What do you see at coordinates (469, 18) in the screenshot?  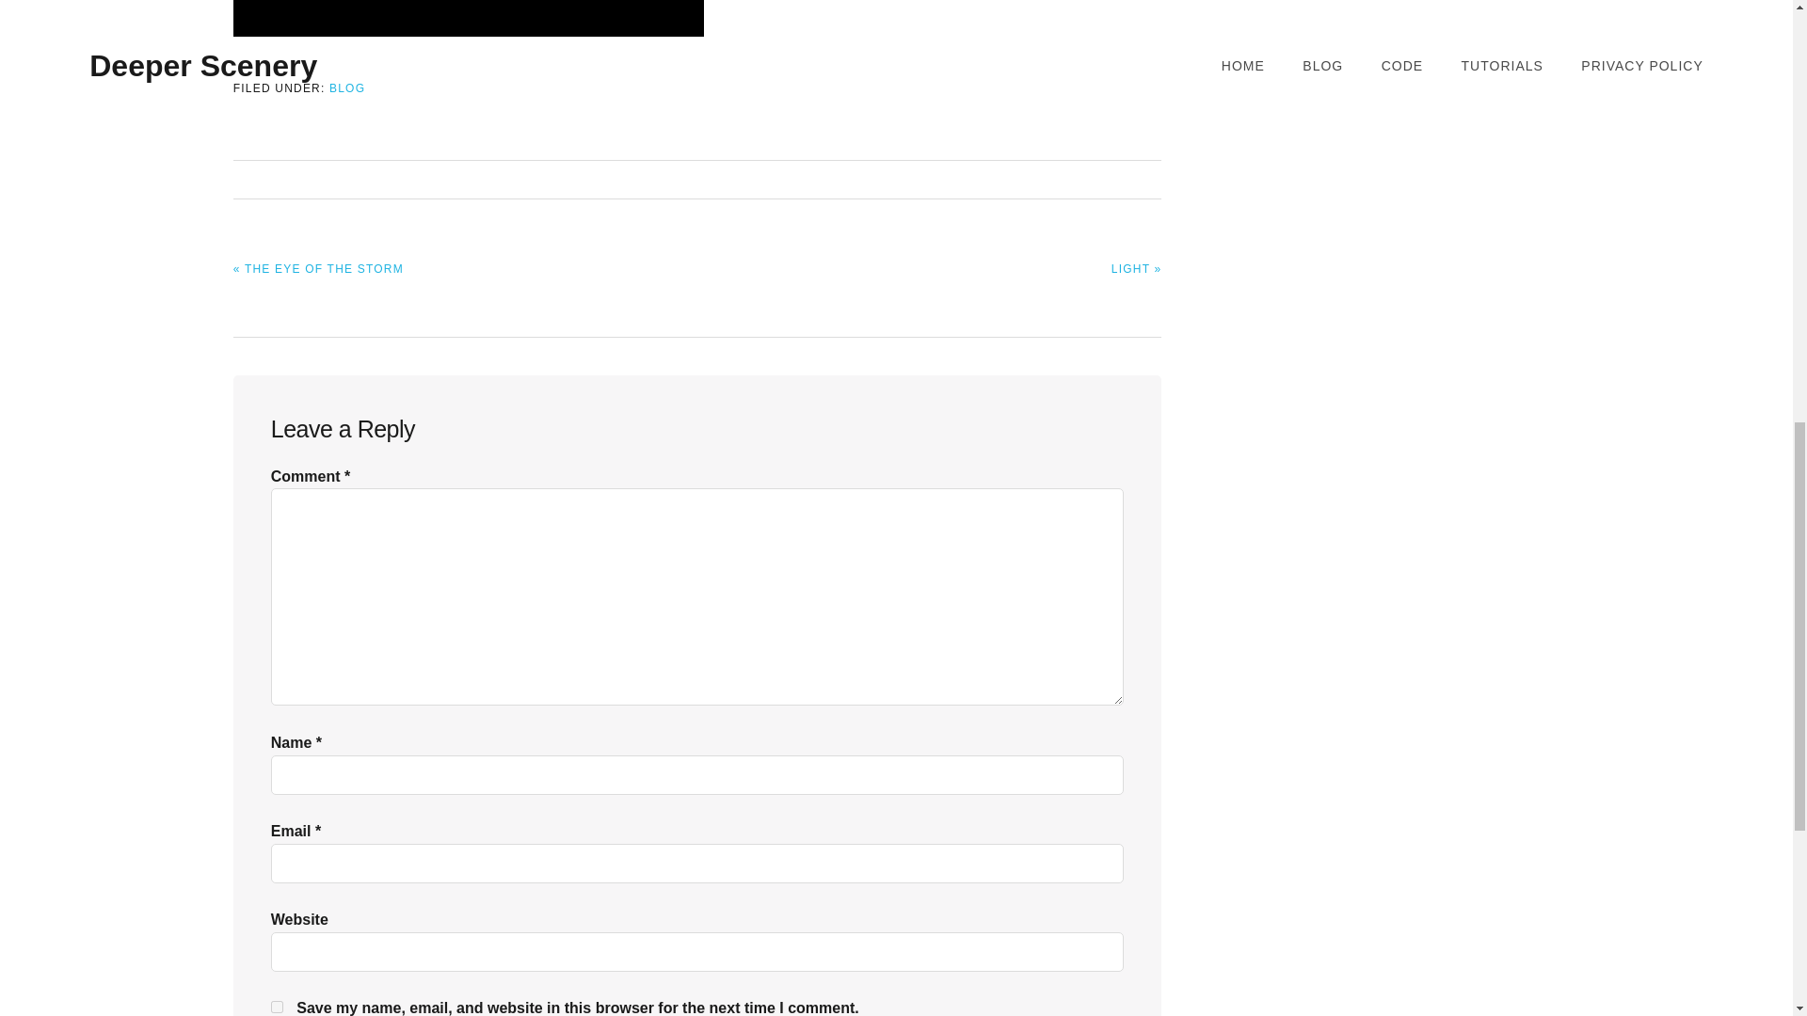 I see `VideoPress Video Player` at bounding box center [469, 18].